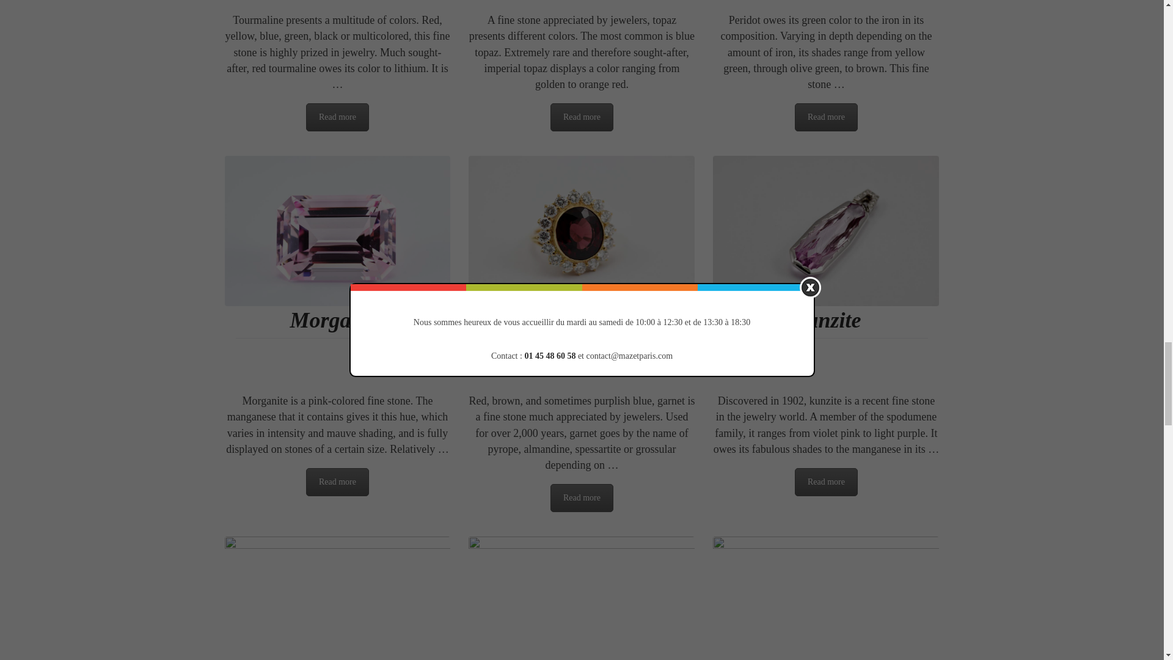 The width and height of the screenshot is (1173, 660). I want to click on Lire la suite, so click(582, 497).